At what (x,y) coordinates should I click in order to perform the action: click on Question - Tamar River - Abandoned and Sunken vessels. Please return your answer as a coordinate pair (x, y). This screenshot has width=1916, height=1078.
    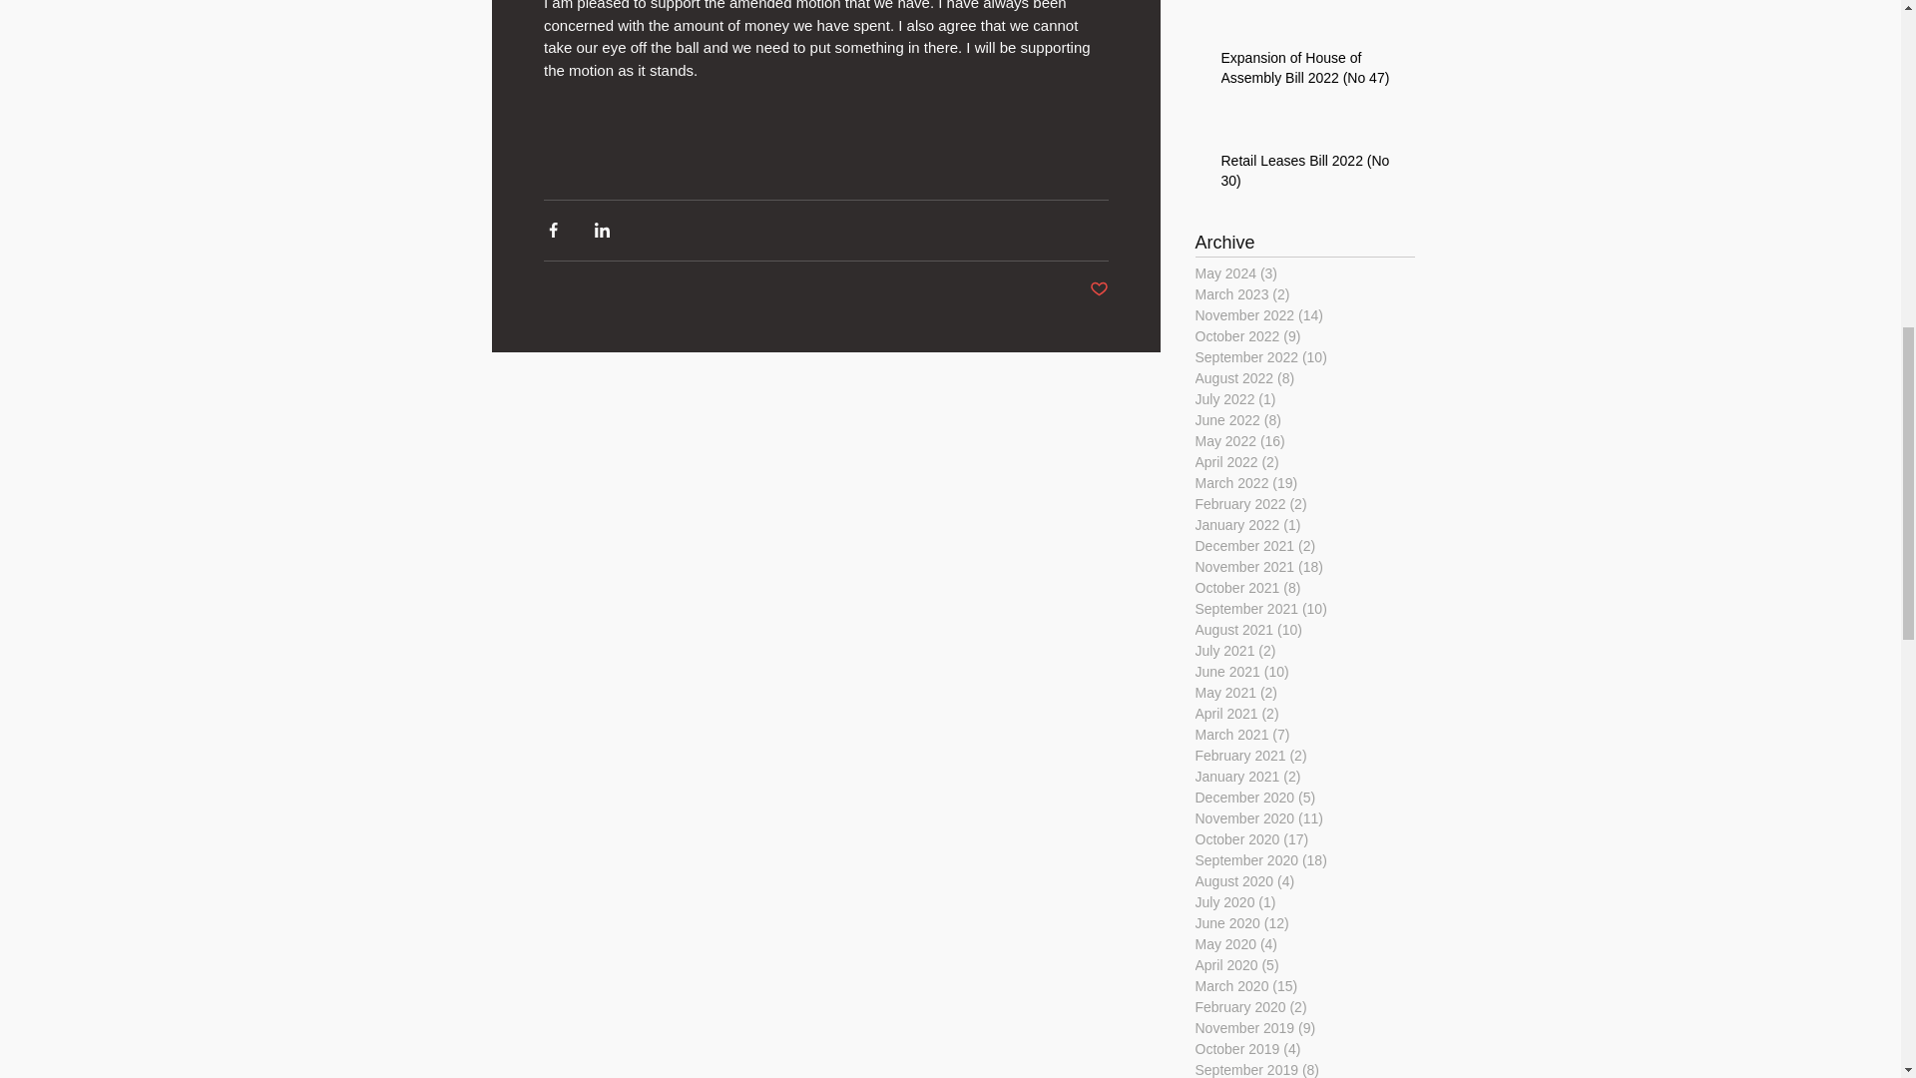
    Looking at the image, I should click on (1311, 6).